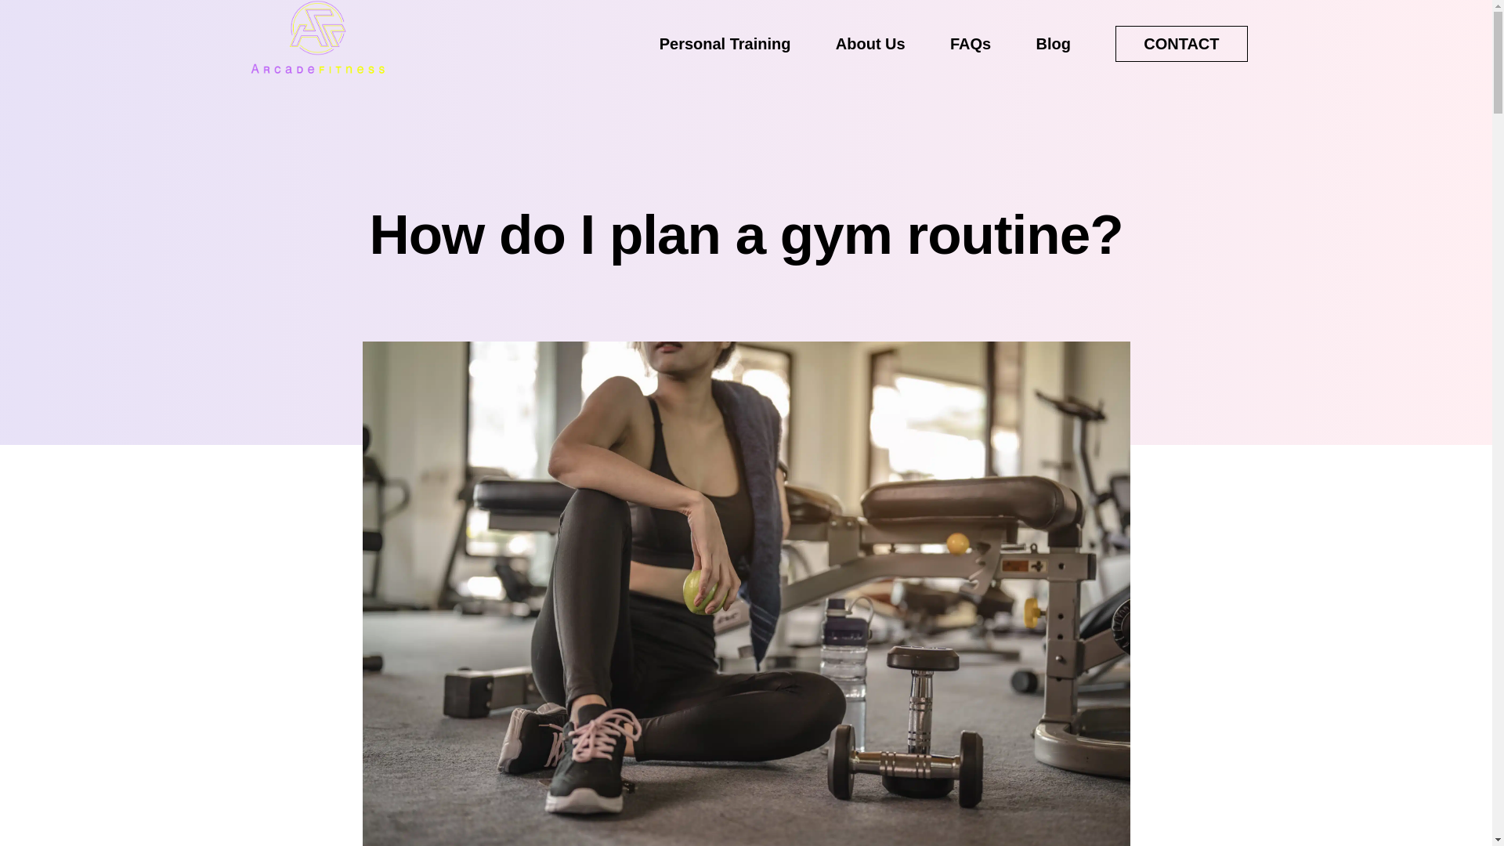  What do you see at coordinates (1181, 44) in the screenshot?
I see `CONTACT` at bounding box center [1181, 44].